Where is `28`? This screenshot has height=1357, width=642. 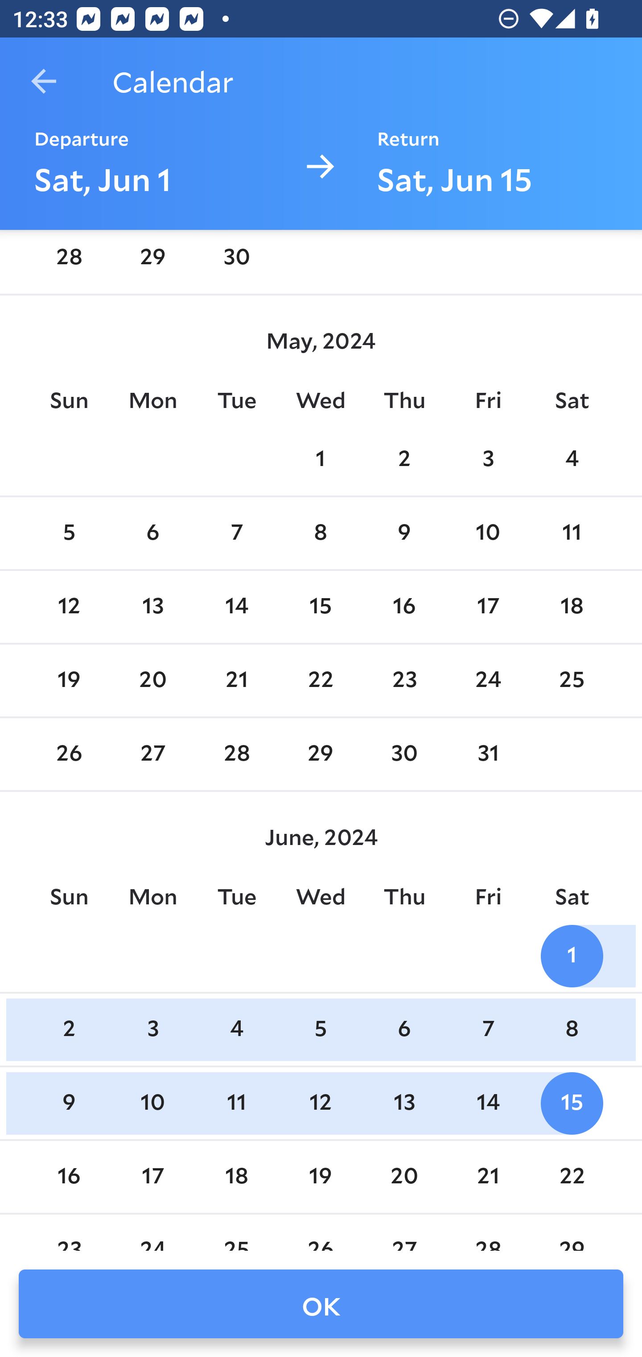 28 is located at coordinates (69, 259).